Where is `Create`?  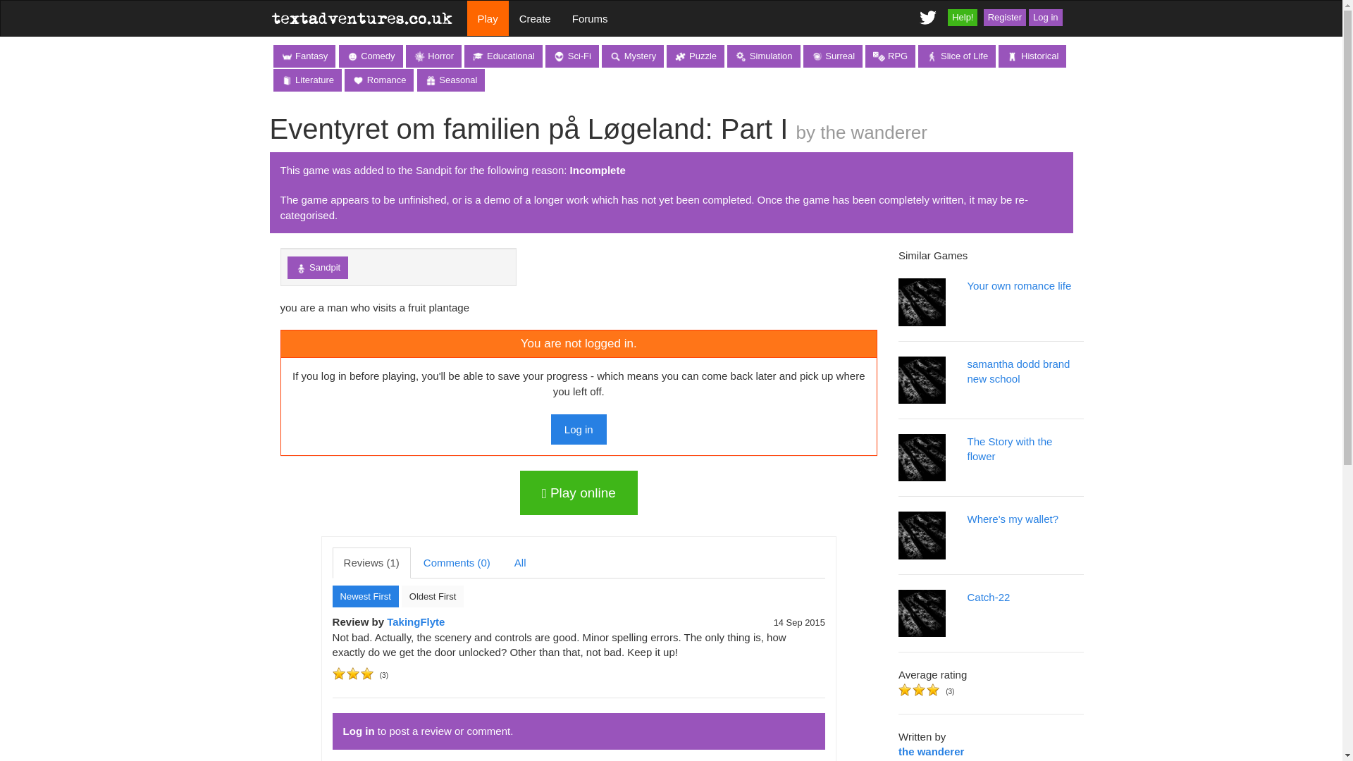 Create is located at coordinates (534, 18).